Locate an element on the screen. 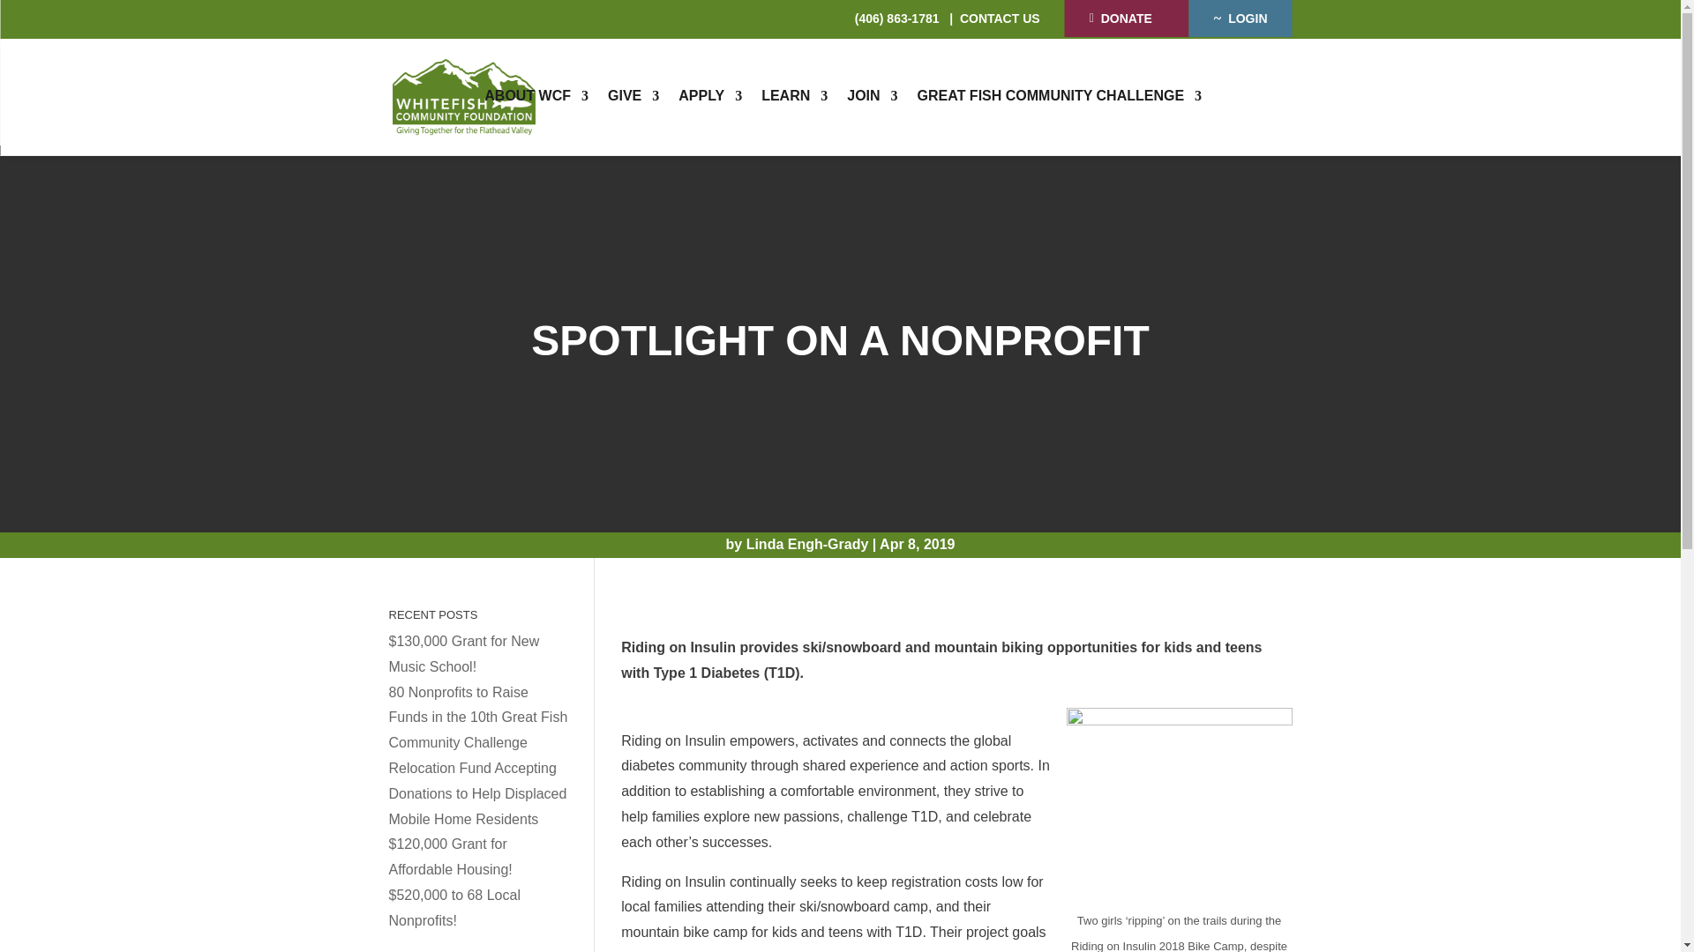 This screenshot has height=952, width=1694. Posts by Linda Engh-Grady is located at coordinates (807, 545).